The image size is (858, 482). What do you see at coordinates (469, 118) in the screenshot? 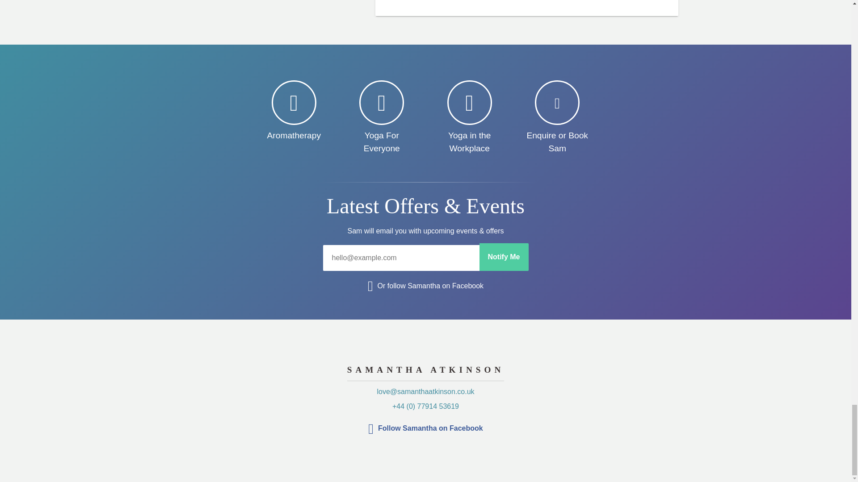
I see `Yoga in the Workplace` at bounding box center [469, 118].